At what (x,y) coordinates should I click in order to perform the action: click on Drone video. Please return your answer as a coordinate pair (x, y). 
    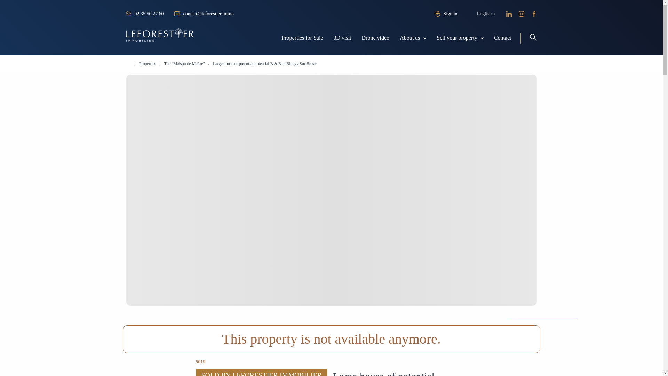
    Looking at the image, I should click on (376, 38).